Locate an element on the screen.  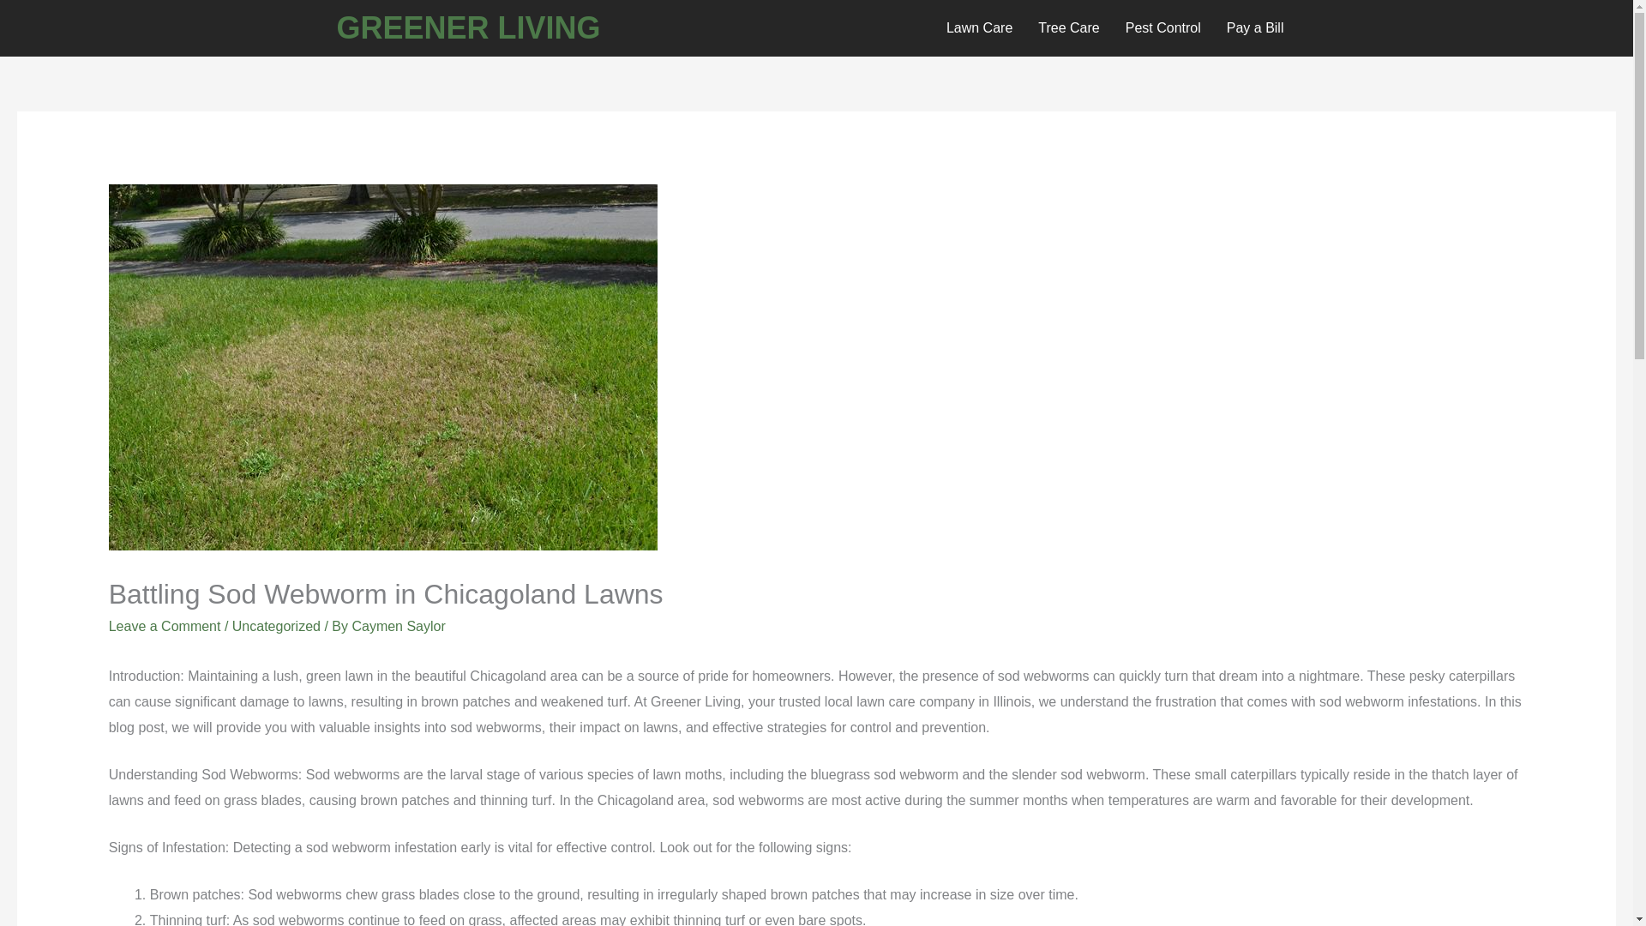
Caymen Saylor is located at coordinates (398, 626).